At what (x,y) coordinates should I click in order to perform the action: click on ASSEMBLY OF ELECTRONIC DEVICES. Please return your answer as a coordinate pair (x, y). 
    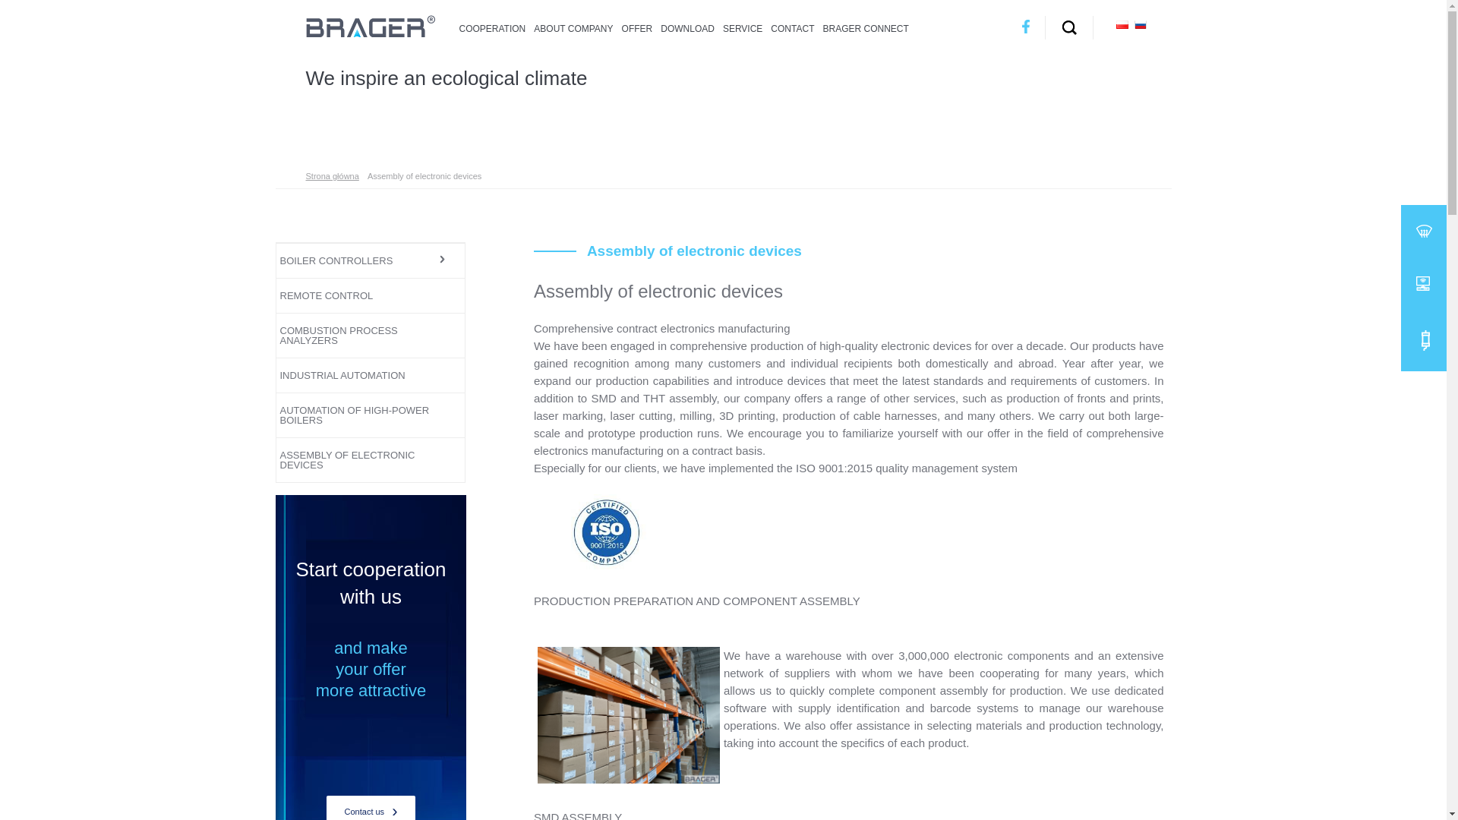
    Looking at the image, I should click on (355, 460).